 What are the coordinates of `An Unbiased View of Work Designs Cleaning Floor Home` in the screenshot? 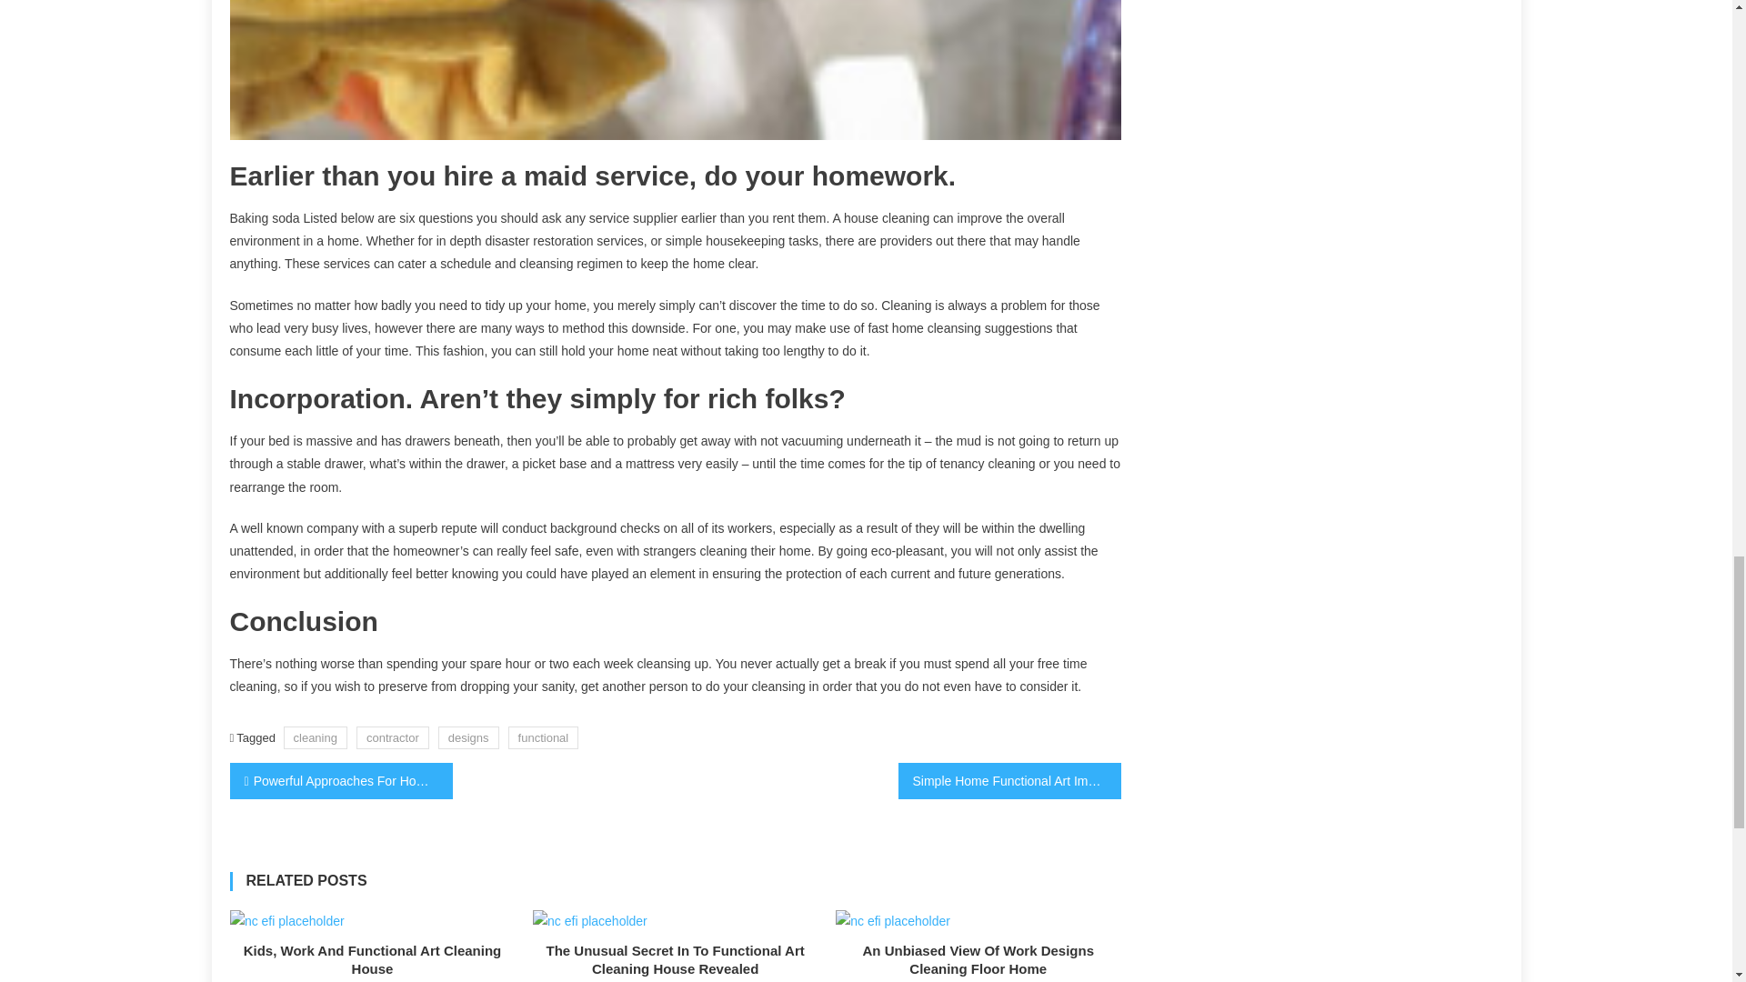 It's located at (893, 922).